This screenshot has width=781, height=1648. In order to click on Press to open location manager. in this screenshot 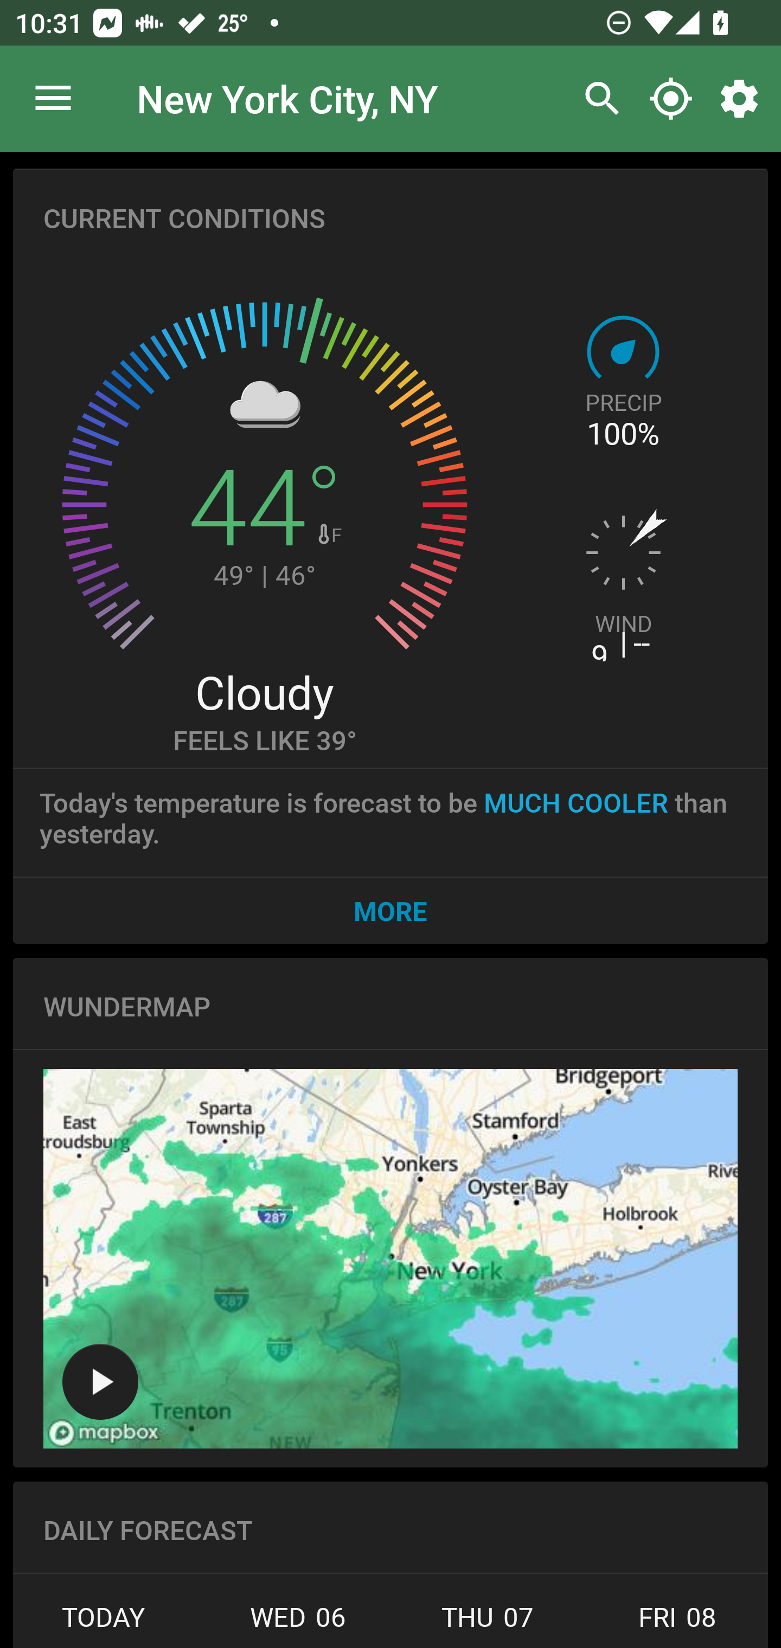, I will do `click(53, 99)`.